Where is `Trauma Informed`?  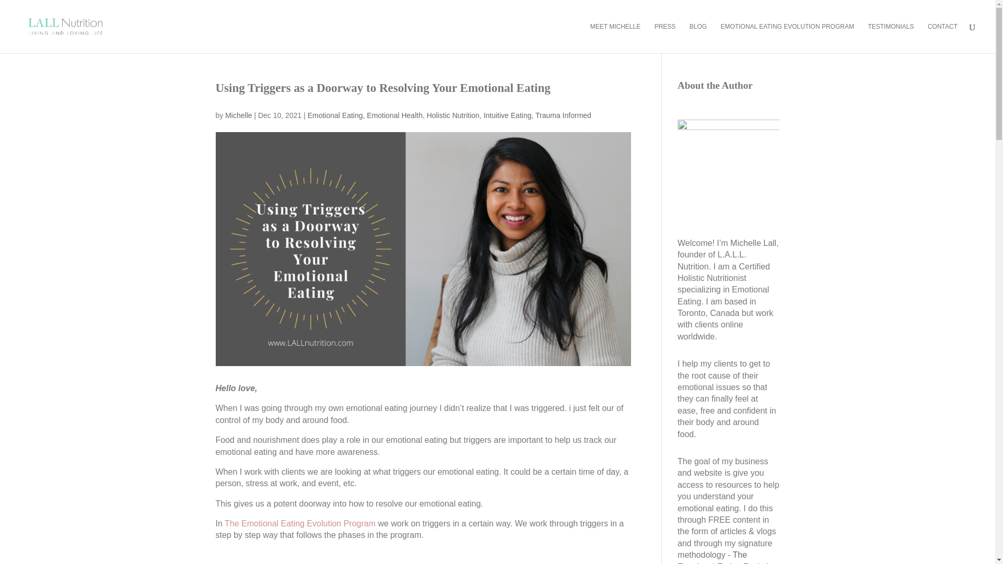
Trauma Informed is located at coordinates (563, 115).